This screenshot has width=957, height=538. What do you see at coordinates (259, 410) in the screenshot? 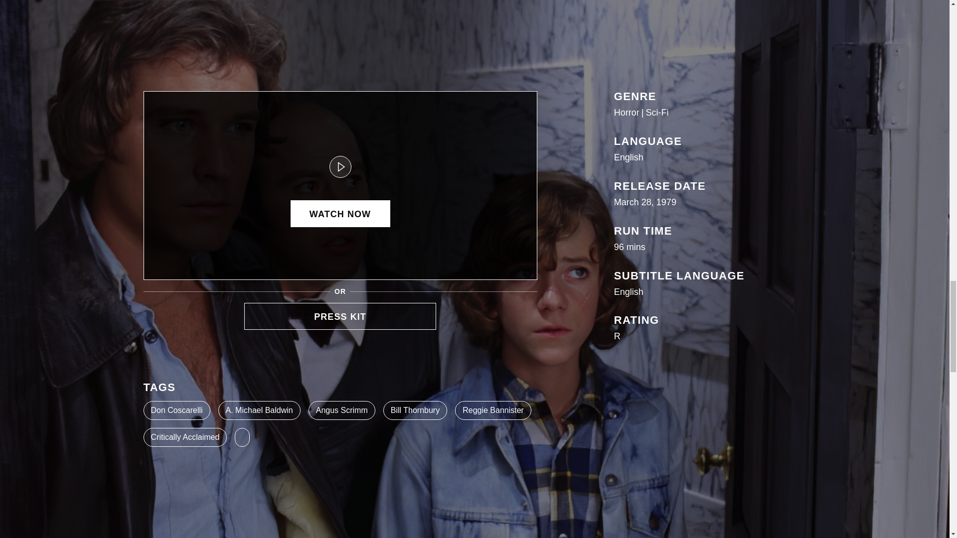
I see `A. Michael Baldwin` at bounding box center [259, 410].